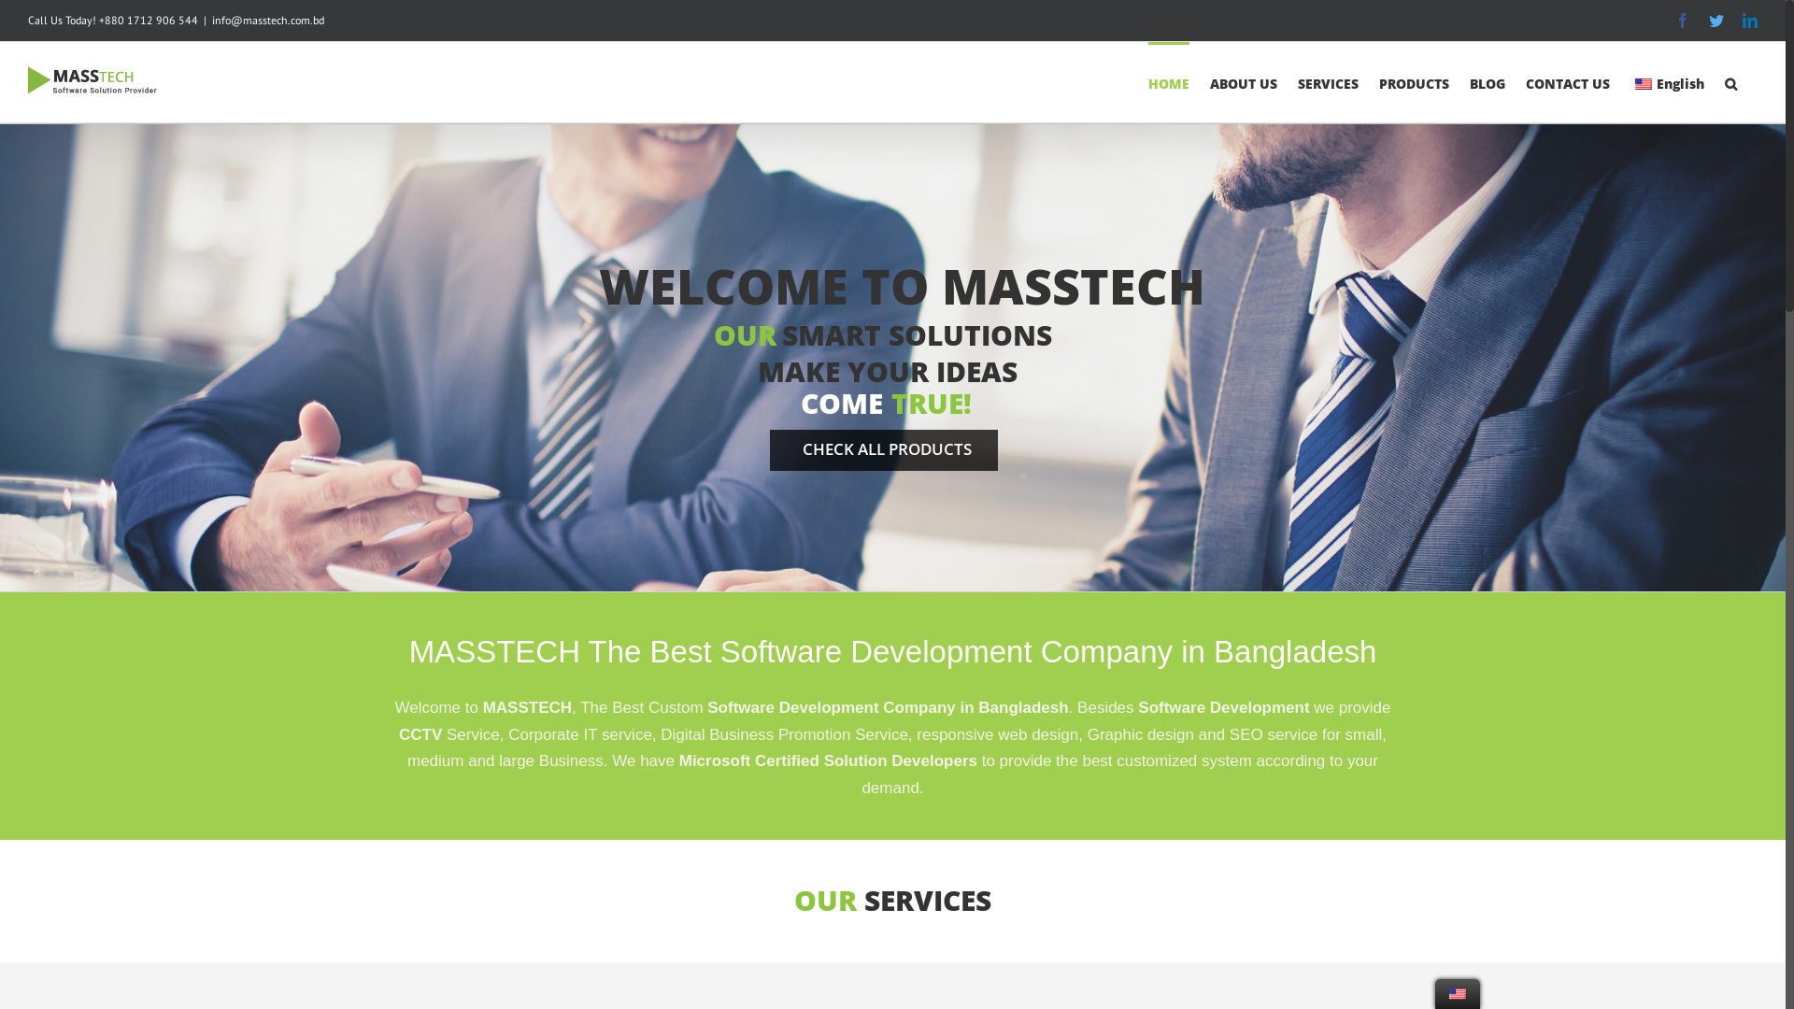 This screenshot has width=1794, height=1009. What do you see at coordinates (1730, 82) in the screenshot?
I see `Search` at bounding box center [1730, 82].